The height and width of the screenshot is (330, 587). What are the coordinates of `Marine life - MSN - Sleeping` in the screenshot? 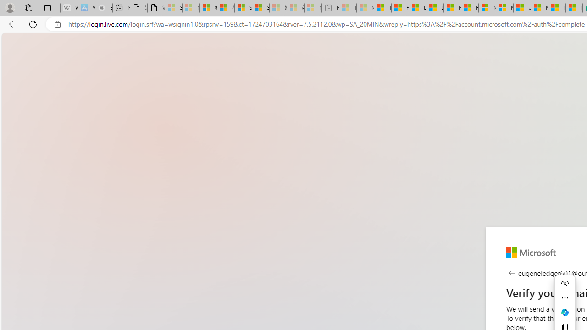 It's located at (365, 8).